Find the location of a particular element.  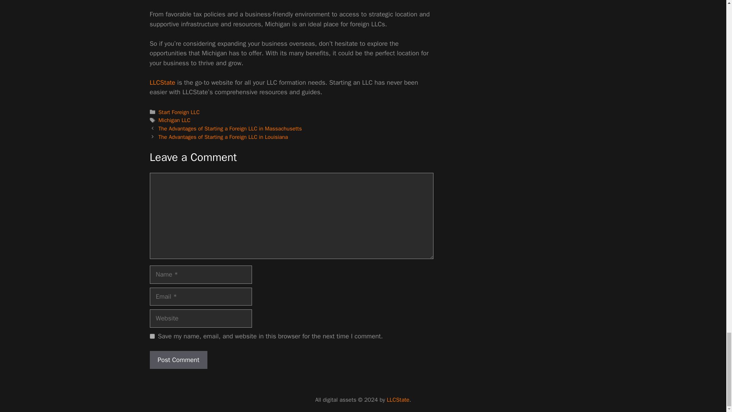

The Advantages of Starting a Foreign LLC in Massachusetts is located at coordinates (230, 128).